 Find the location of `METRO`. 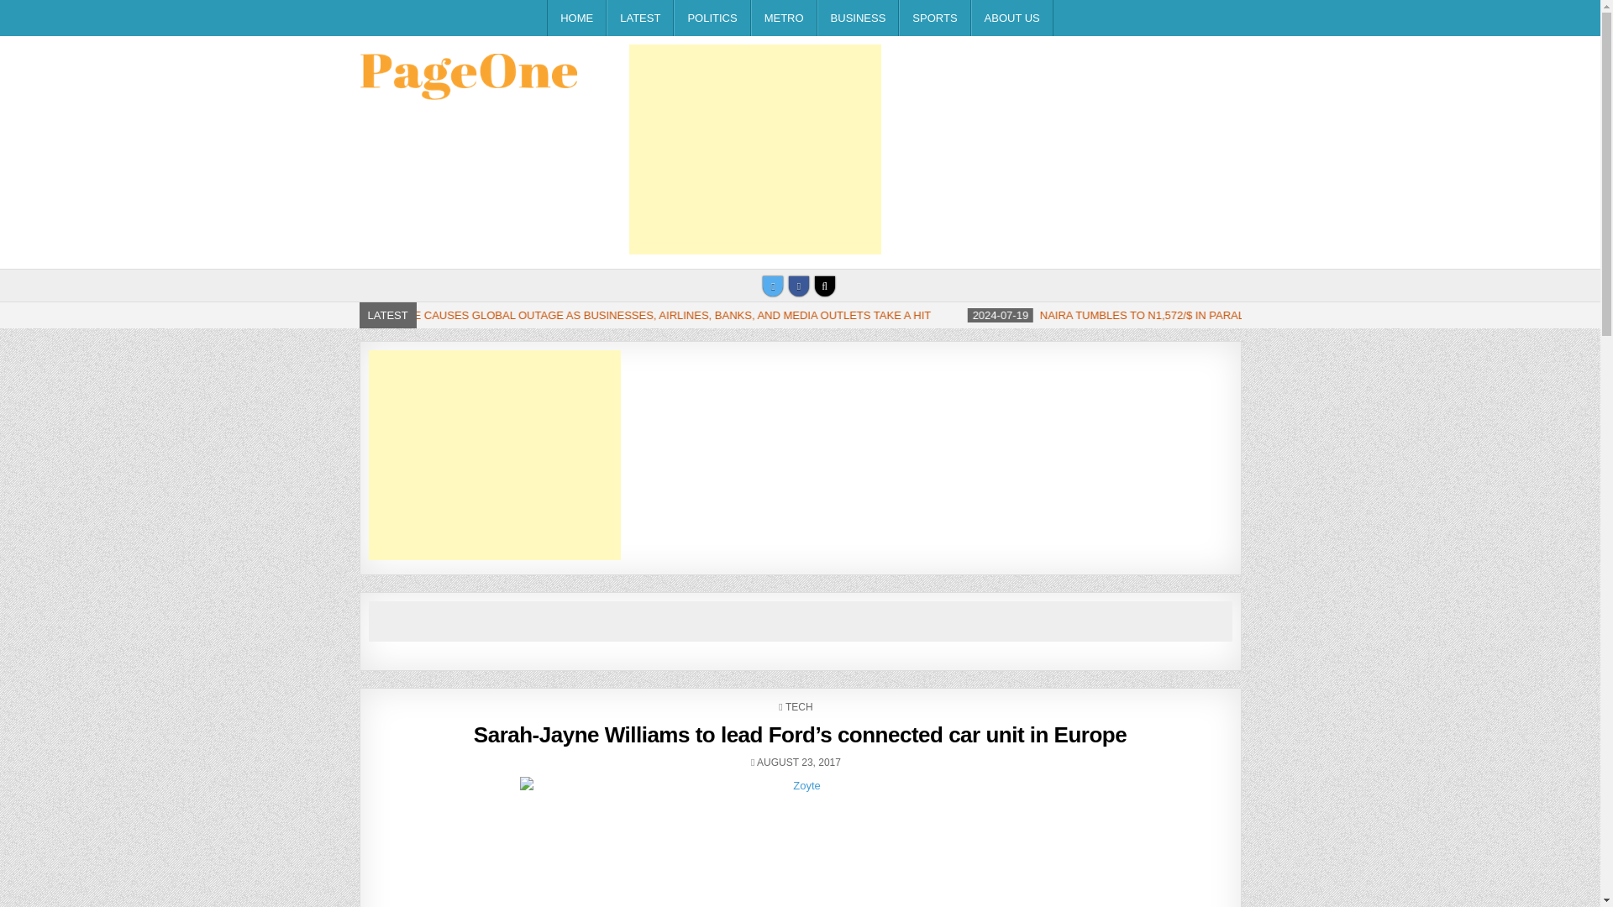

METRO is located at coordinates (785, 18).